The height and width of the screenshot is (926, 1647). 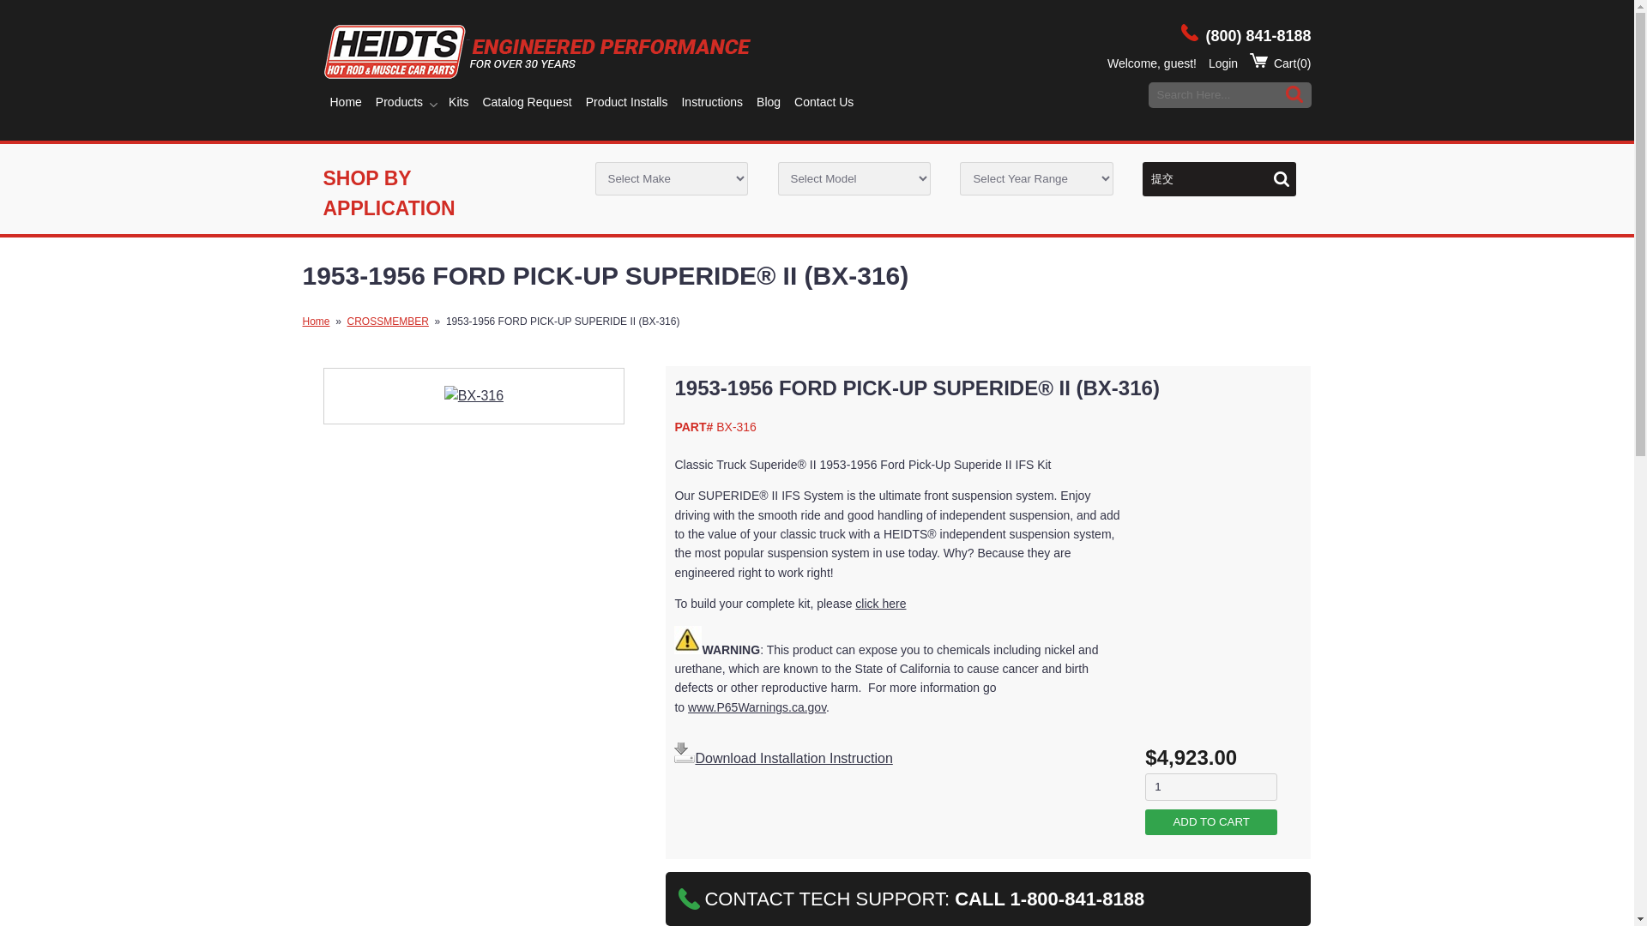 What do you see at coordinates (400, 102) in the screenshot?
I see `Products` at bounding box center [400, 102].